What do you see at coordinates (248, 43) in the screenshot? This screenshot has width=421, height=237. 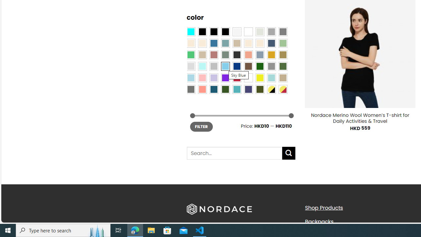 I see `Caramel` at bounding box center [248, 43].